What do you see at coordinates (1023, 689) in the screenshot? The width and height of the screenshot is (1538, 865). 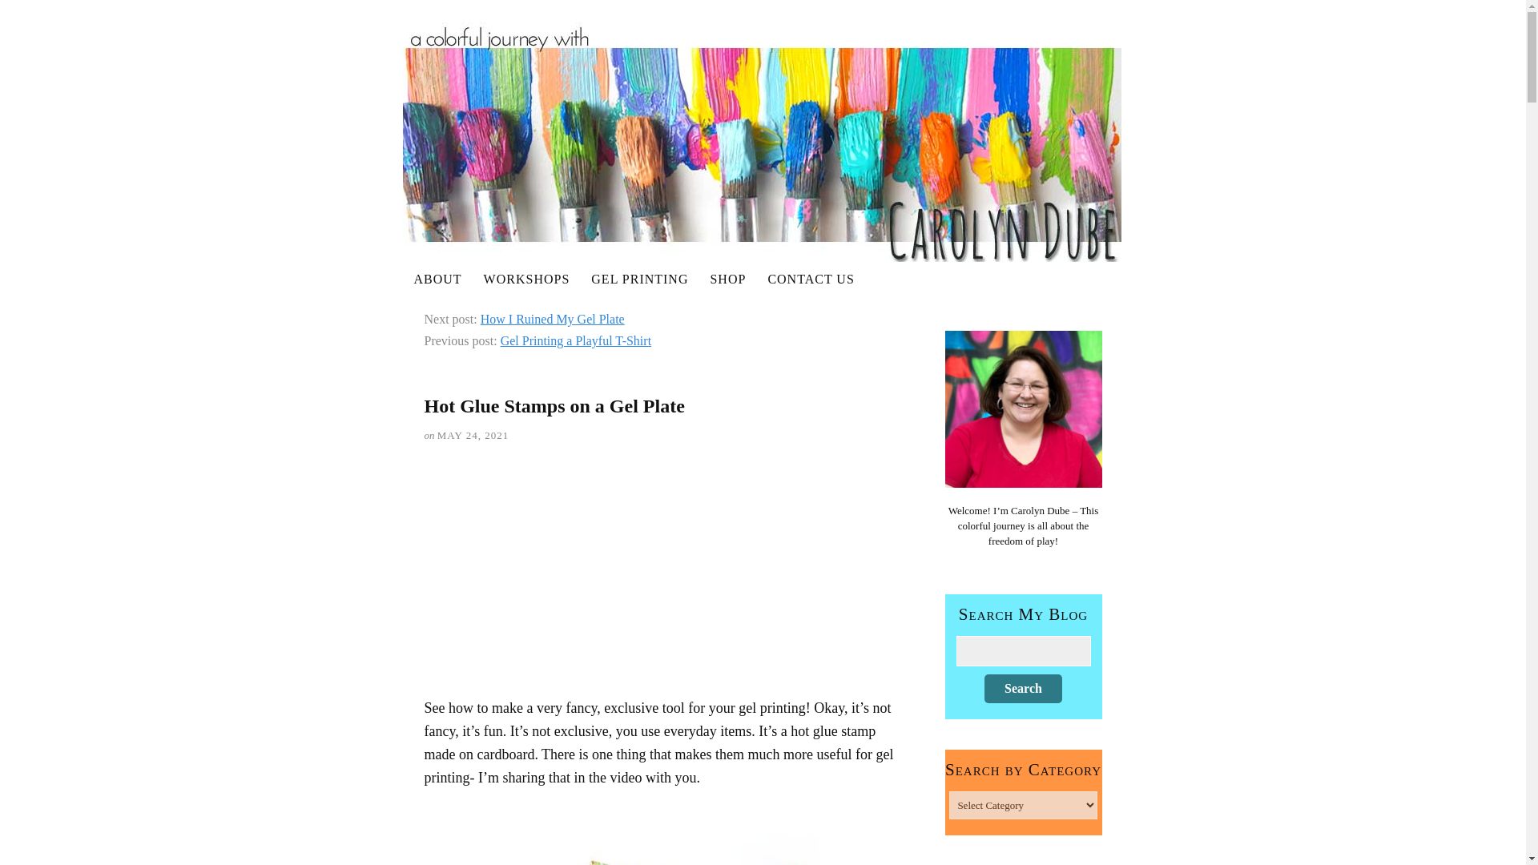 I see `Search` at bounding box center [1023, 689].